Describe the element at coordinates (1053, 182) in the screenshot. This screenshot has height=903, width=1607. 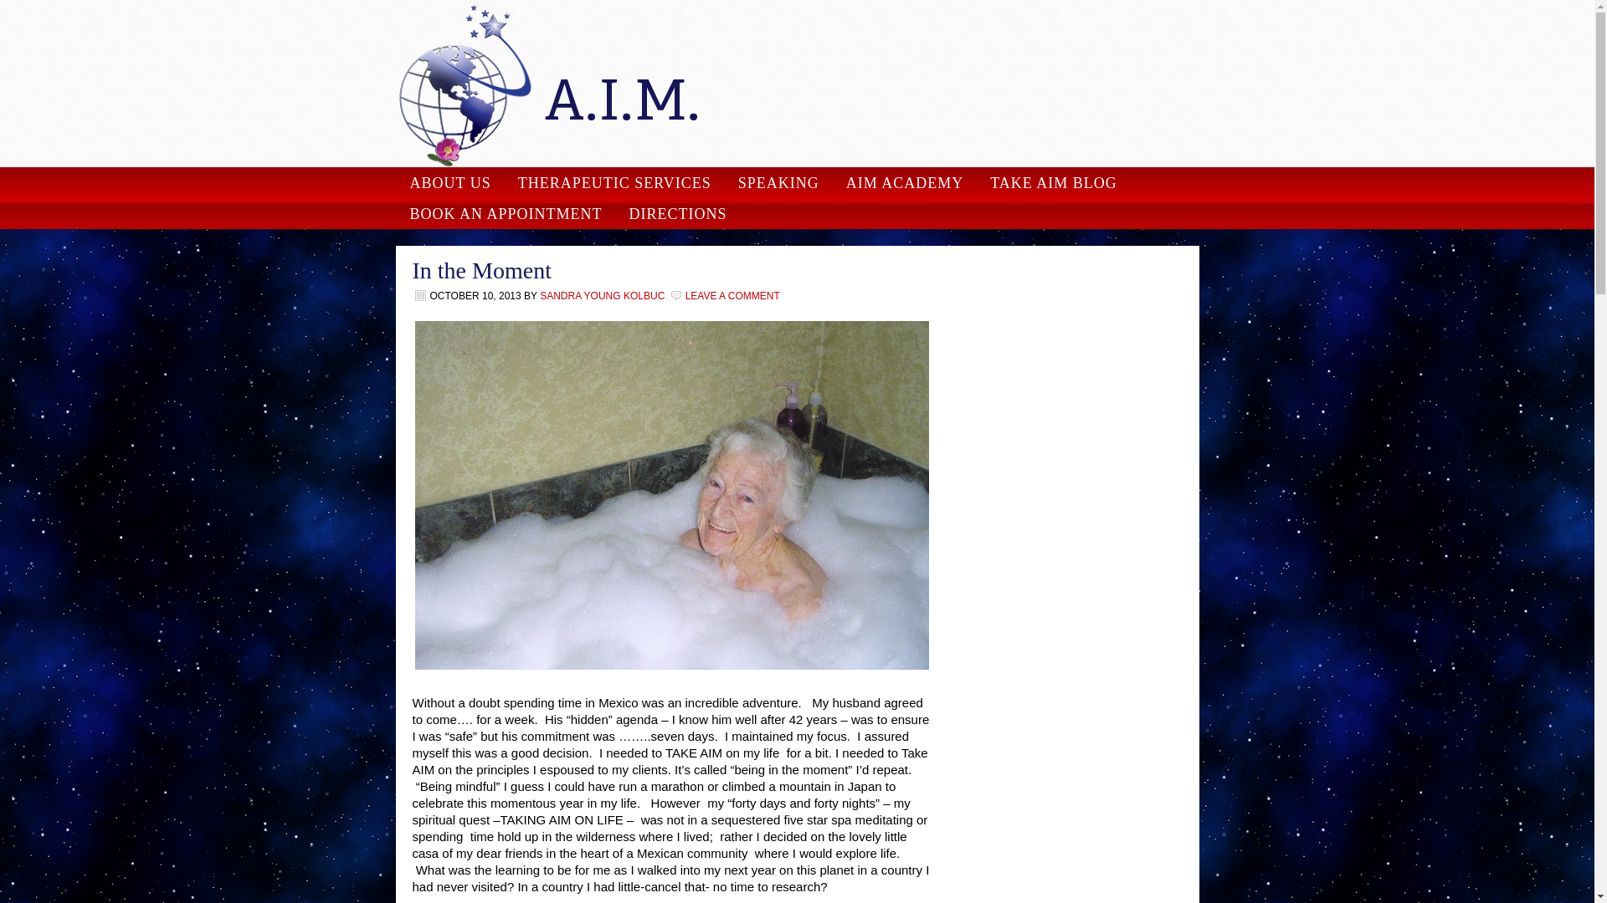
I see `TAKE AIM BLOG` at that location.